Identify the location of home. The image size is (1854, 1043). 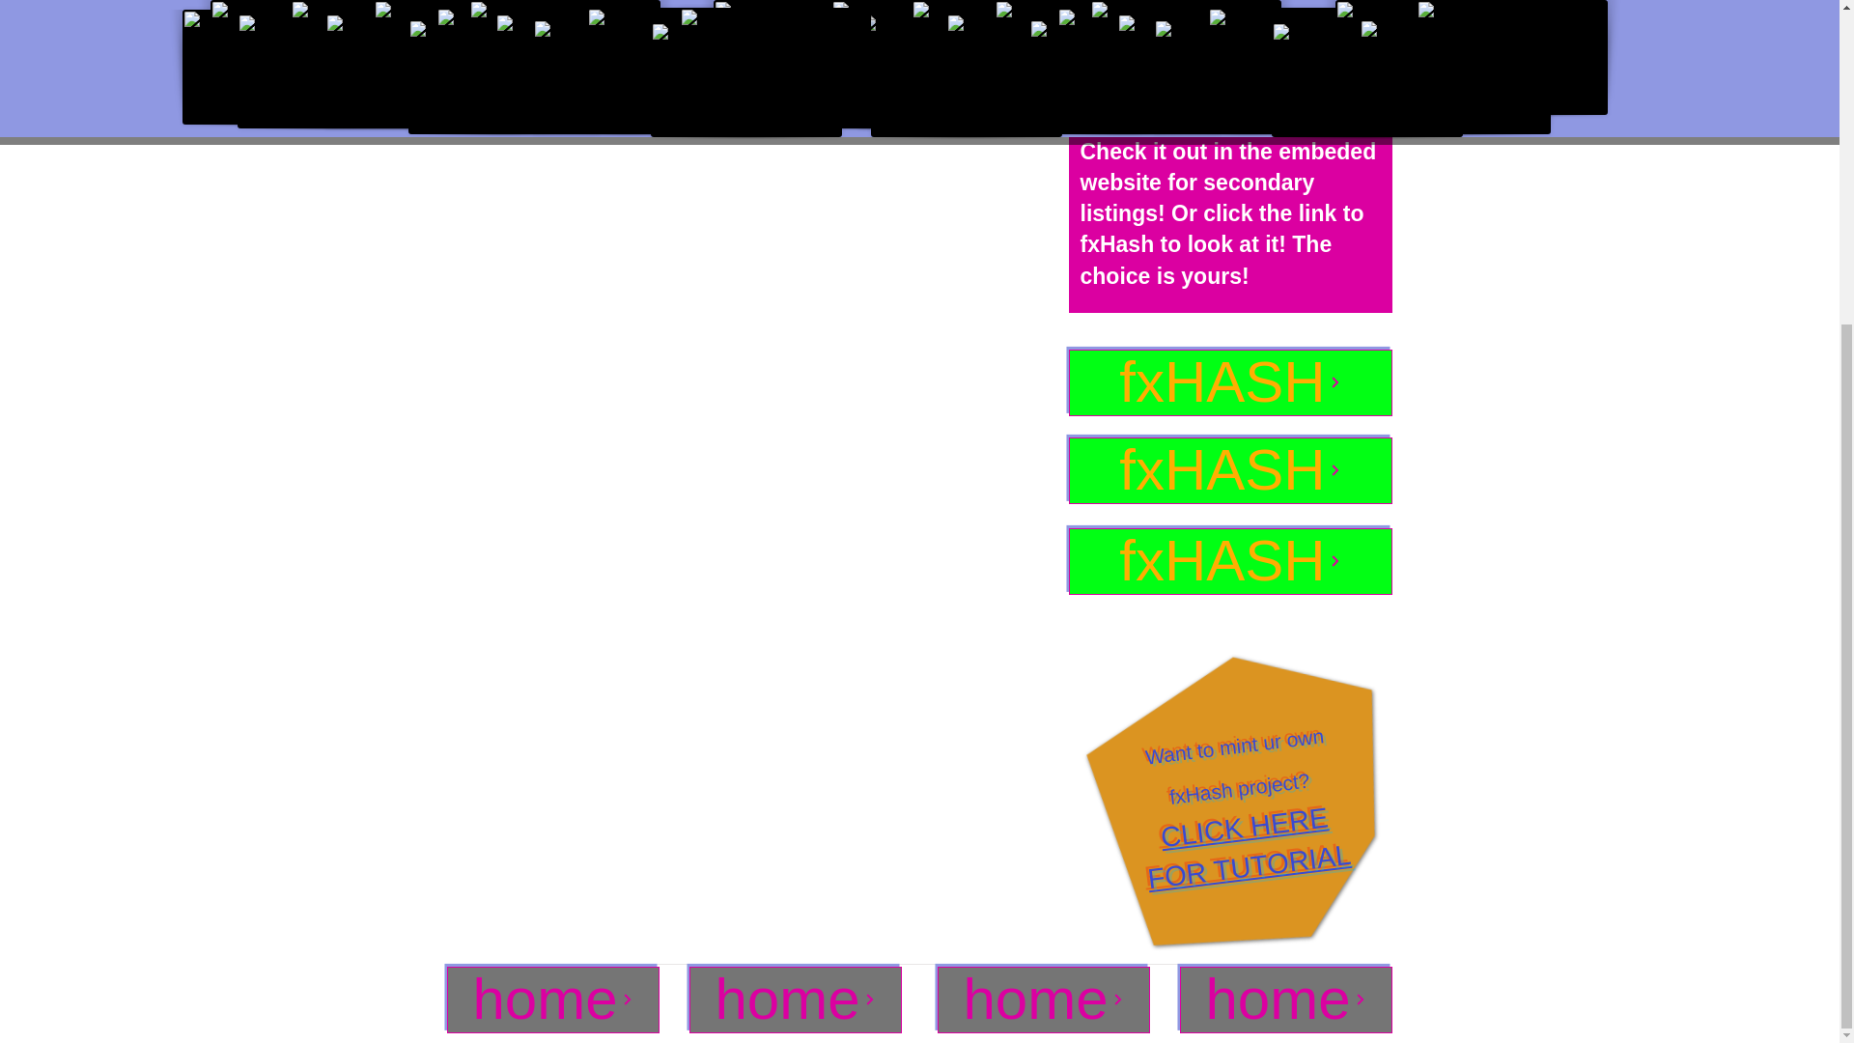
(1285, 1001).